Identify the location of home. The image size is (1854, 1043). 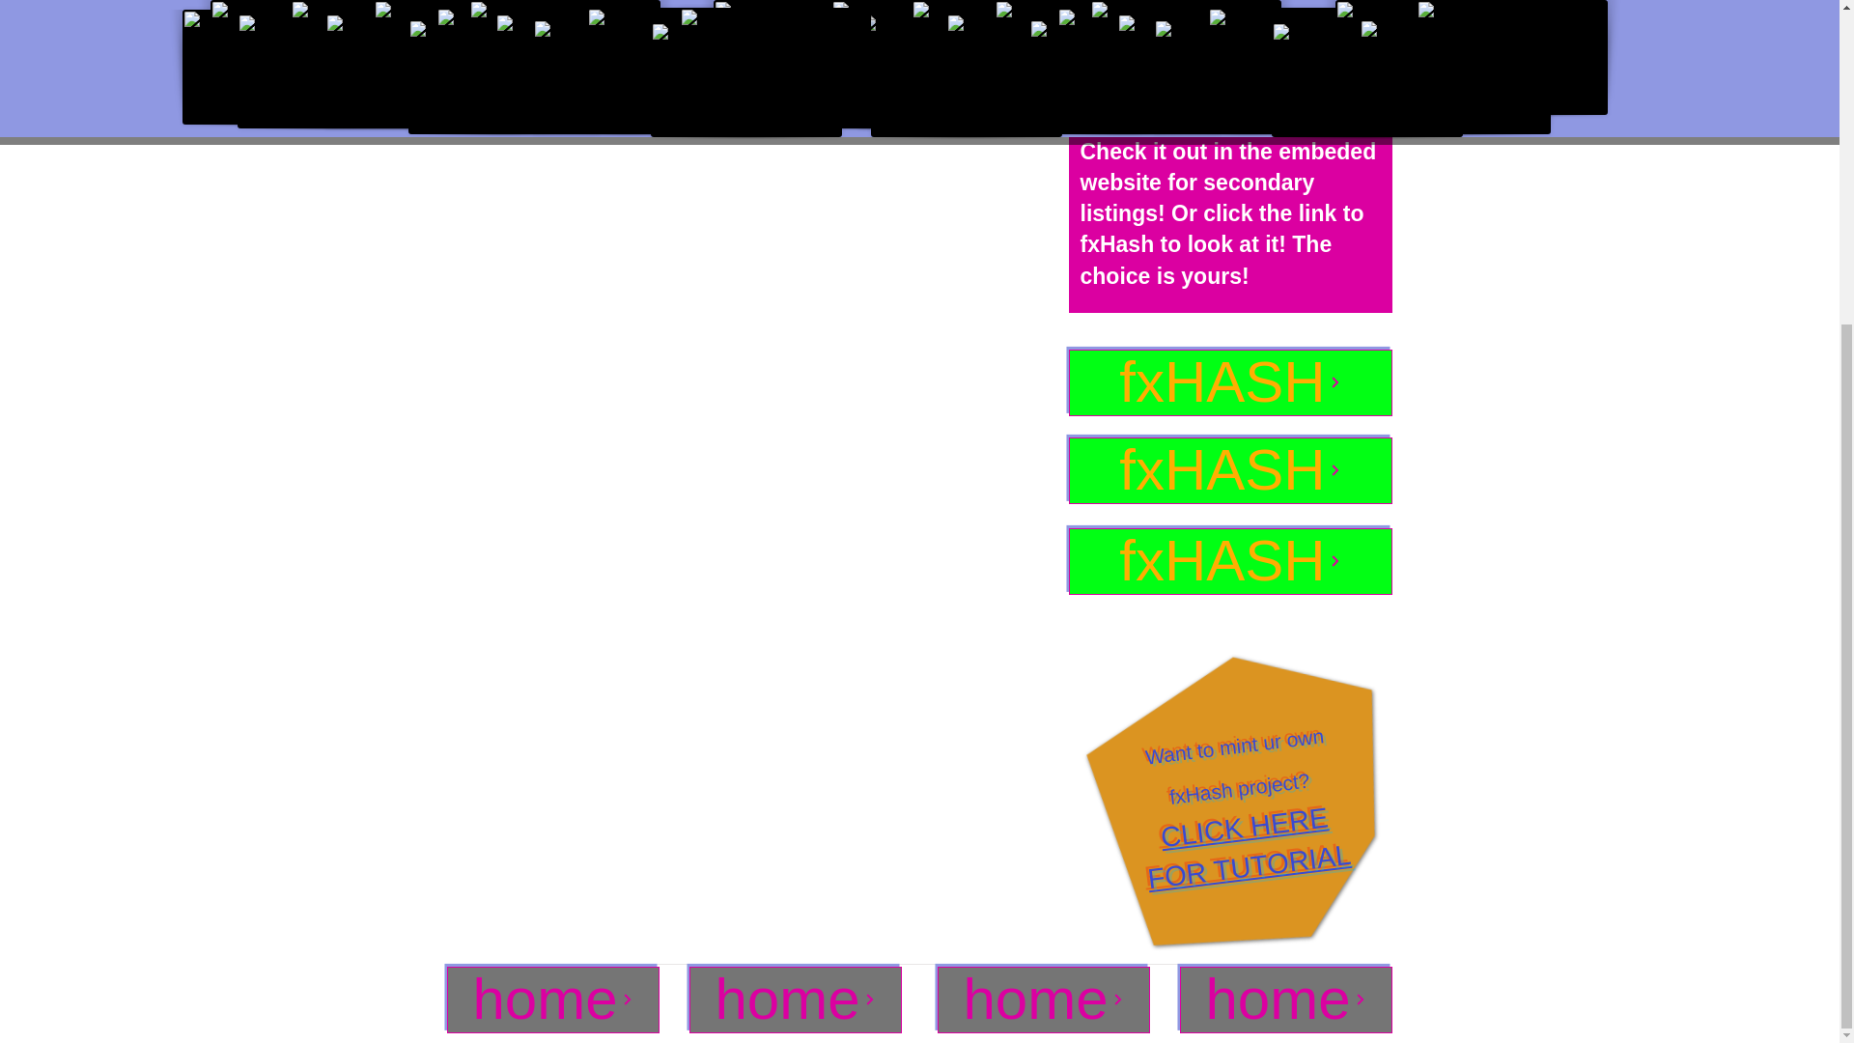
(1285, 1001).